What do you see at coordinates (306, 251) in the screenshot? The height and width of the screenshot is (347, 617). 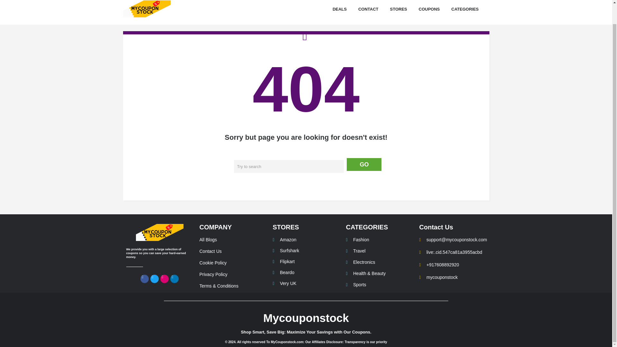 I see `Surfshark` at bounding box center [306, 251].